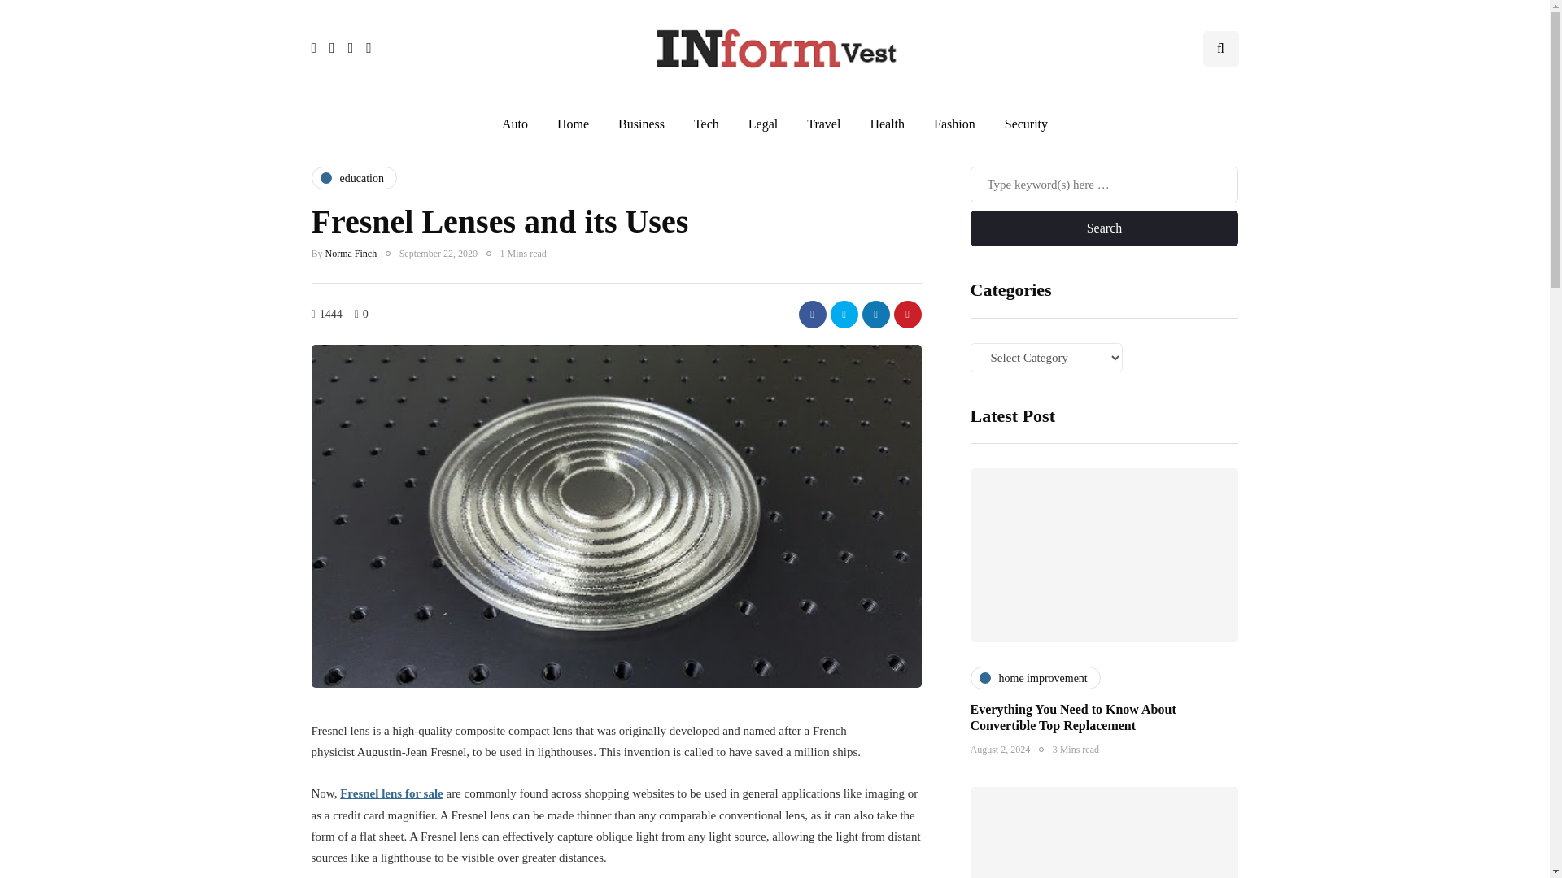  Describe the element at coordinates (514, 124) in the screenshot. I see `Auto` at that location.